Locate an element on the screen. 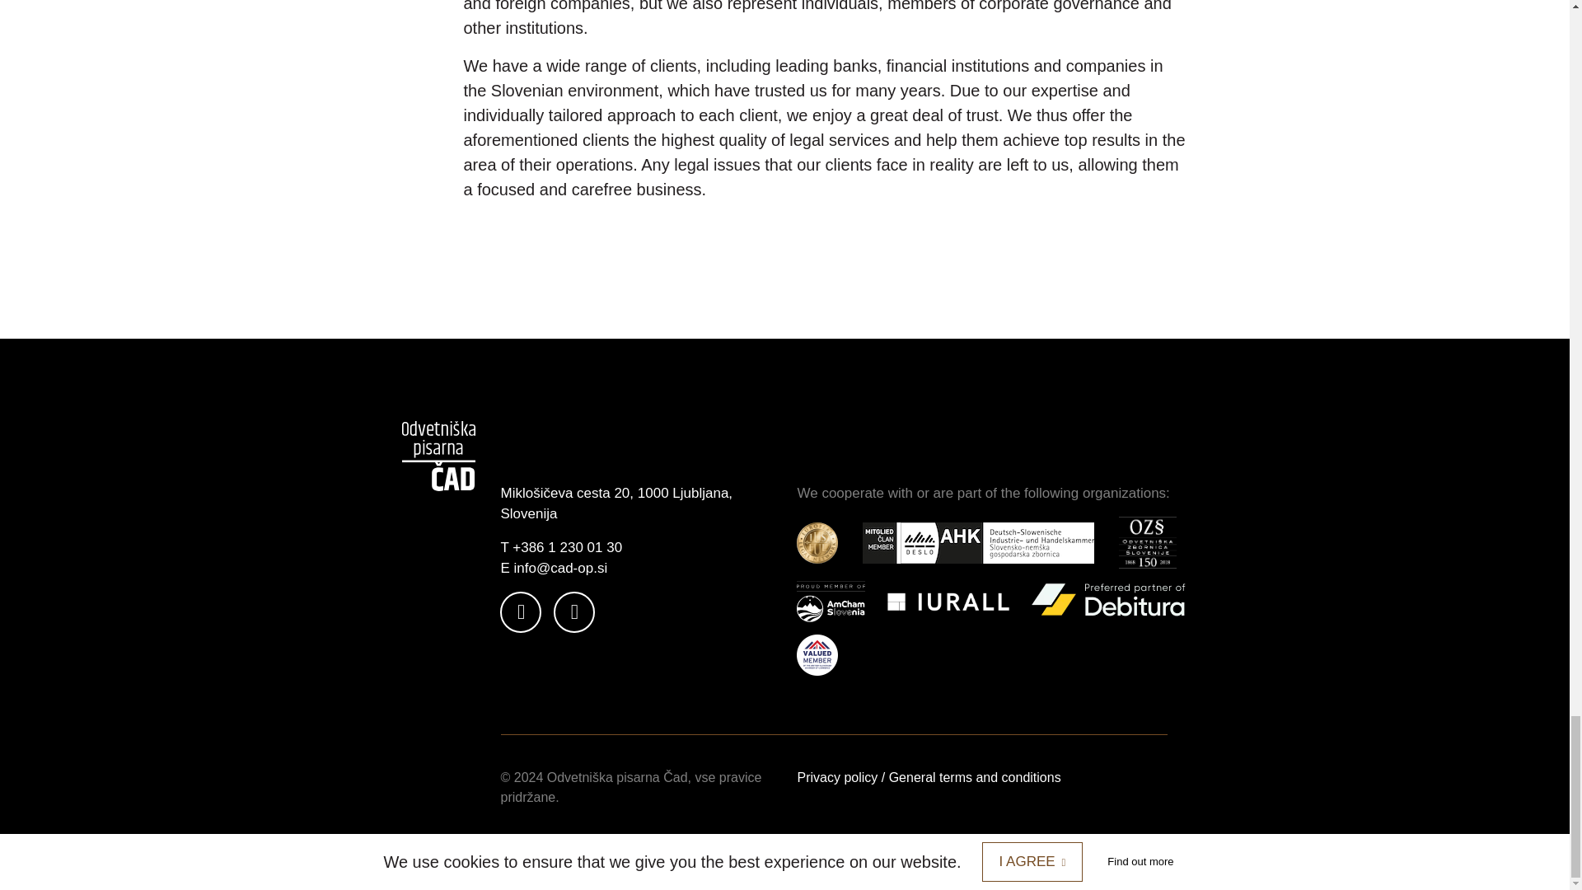 This screenshot has height=890, width=1582. Iurall is located at coordinates (948, 602).